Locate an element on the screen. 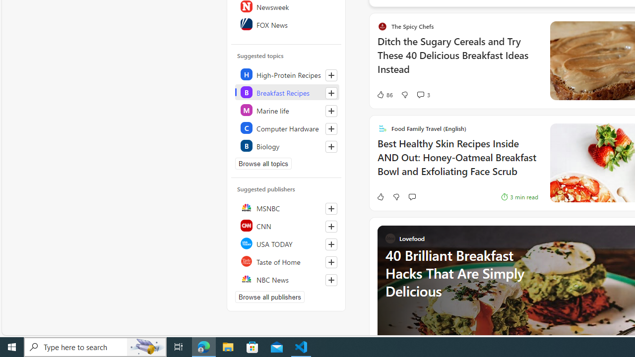 Image resolution: width=635 pixels, height=357 pixels. Class: highlight selected is located at coordinates (287, 92).